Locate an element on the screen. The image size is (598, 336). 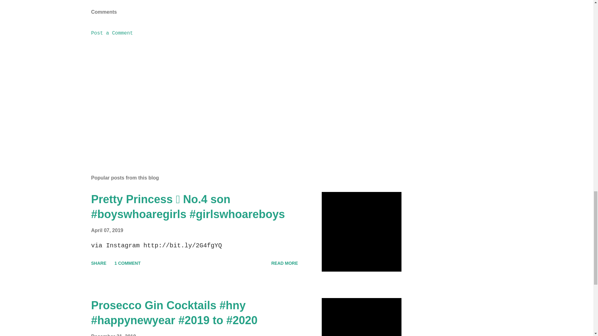
READ MORE is located at coordinates (285, 263).